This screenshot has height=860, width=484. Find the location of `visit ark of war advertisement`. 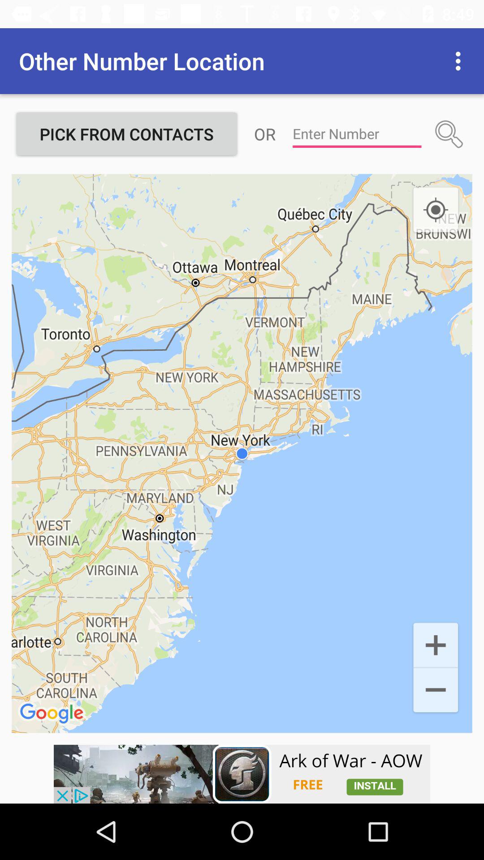

visit ark of war advertisement is located at coordinates (242, 774).